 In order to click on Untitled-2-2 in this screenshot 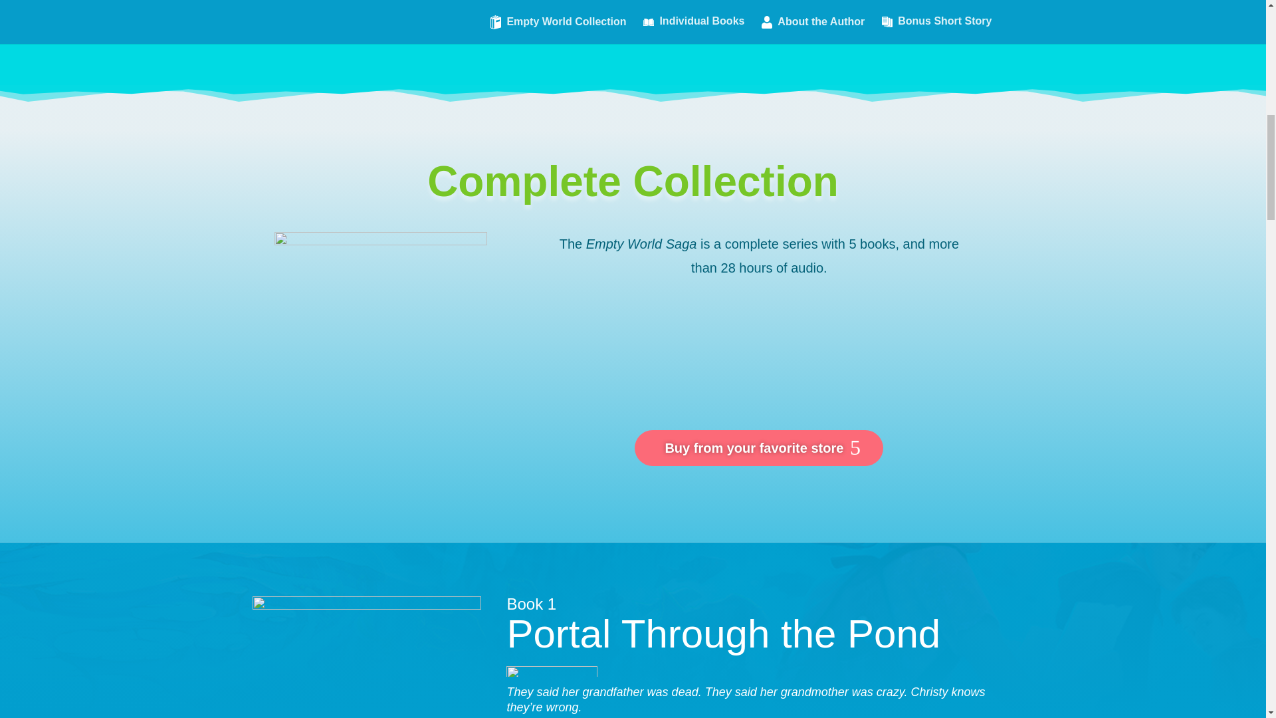, I will do `click(552, 671)`.